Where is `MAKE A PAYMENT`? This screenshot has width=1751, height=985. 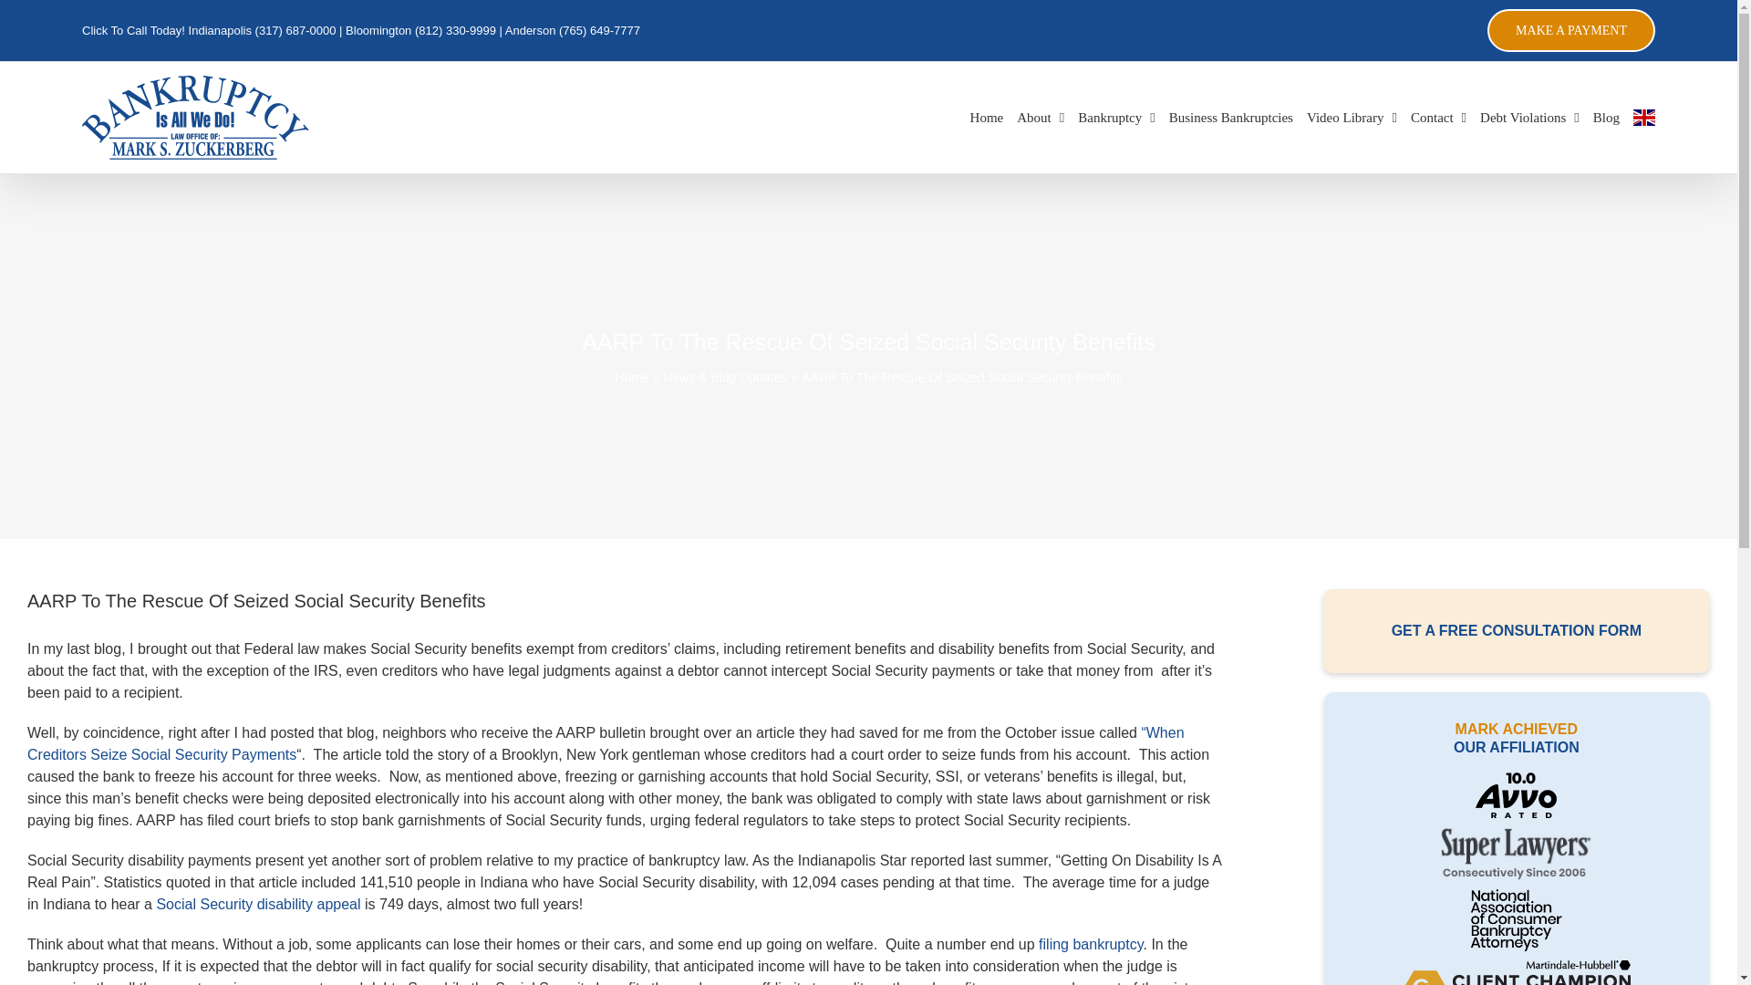 MAKE A PAYMENT is located at coordinates (1570, 30).